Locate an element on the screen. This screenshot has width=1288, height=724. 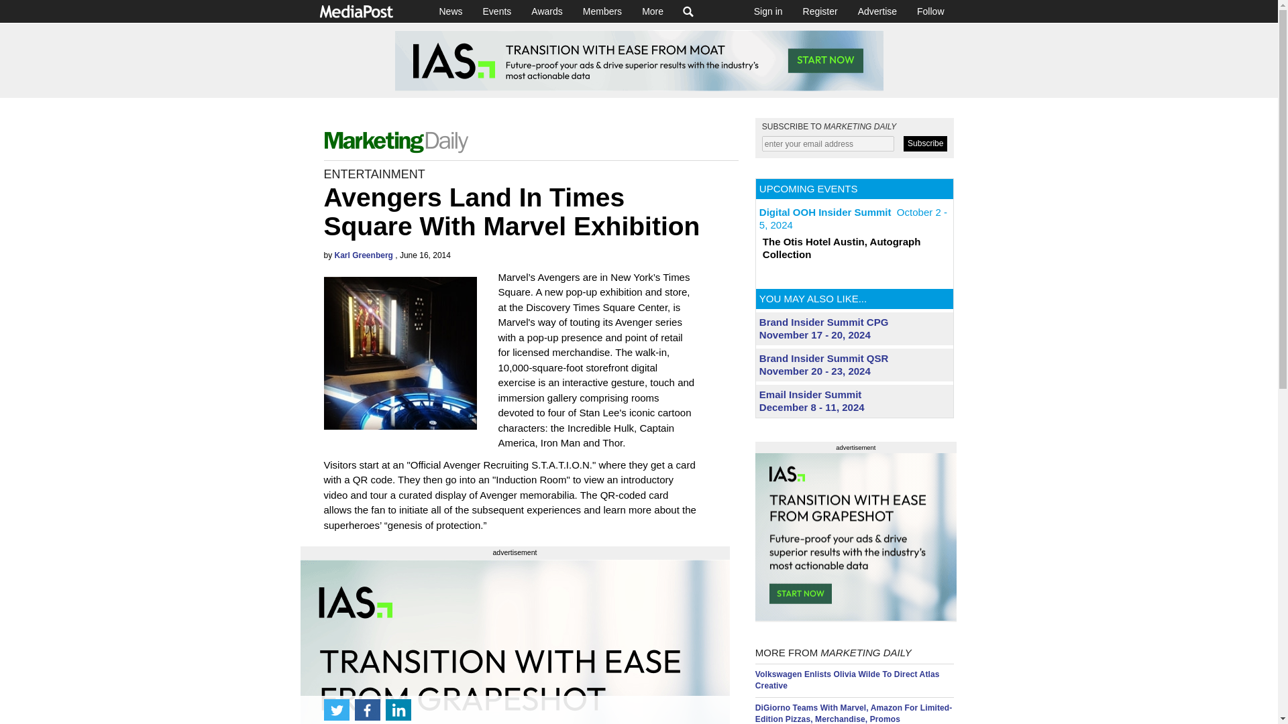
Share on Facebook is located at coordinates (367, 709).